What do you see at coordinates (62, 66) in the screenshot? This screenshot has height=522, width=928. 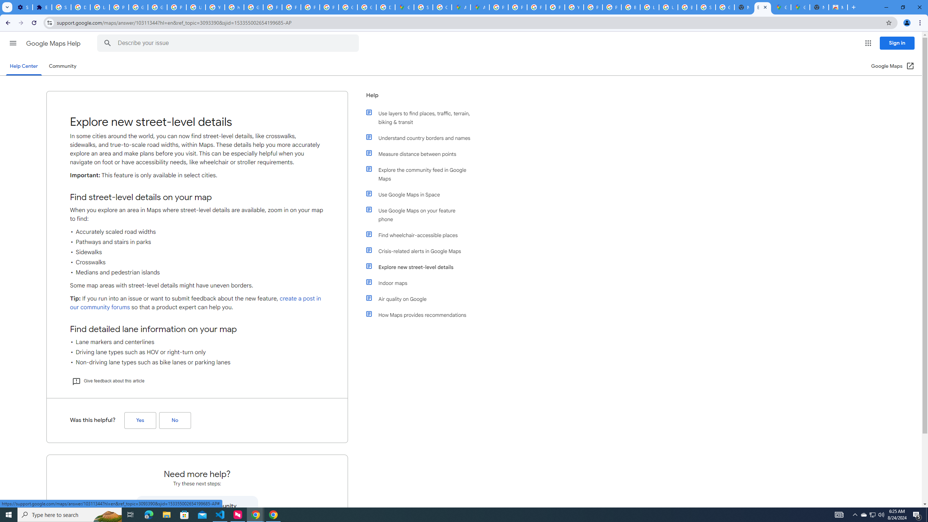 I see `Community` at bounding box center [62, 66].